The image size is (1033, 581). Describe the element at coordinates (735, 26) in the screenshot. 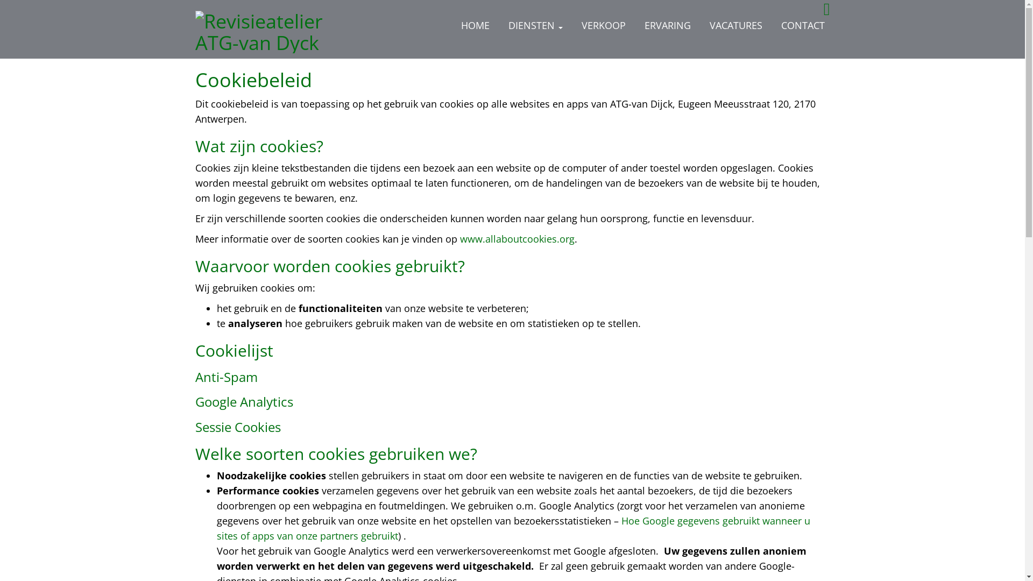

I see `VACATURES` at that location.